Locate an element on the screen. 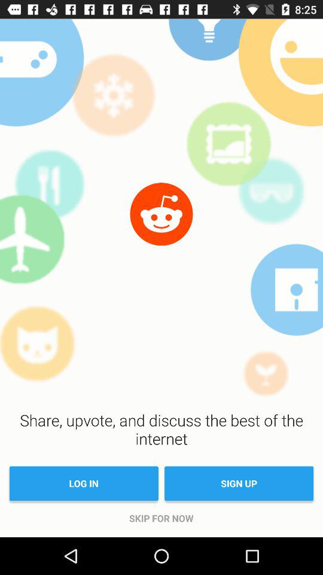 Image resolution: width=323 pixels, height=575 pixels. launch the item to the right of the log in item is located at coordinates (239, 483).